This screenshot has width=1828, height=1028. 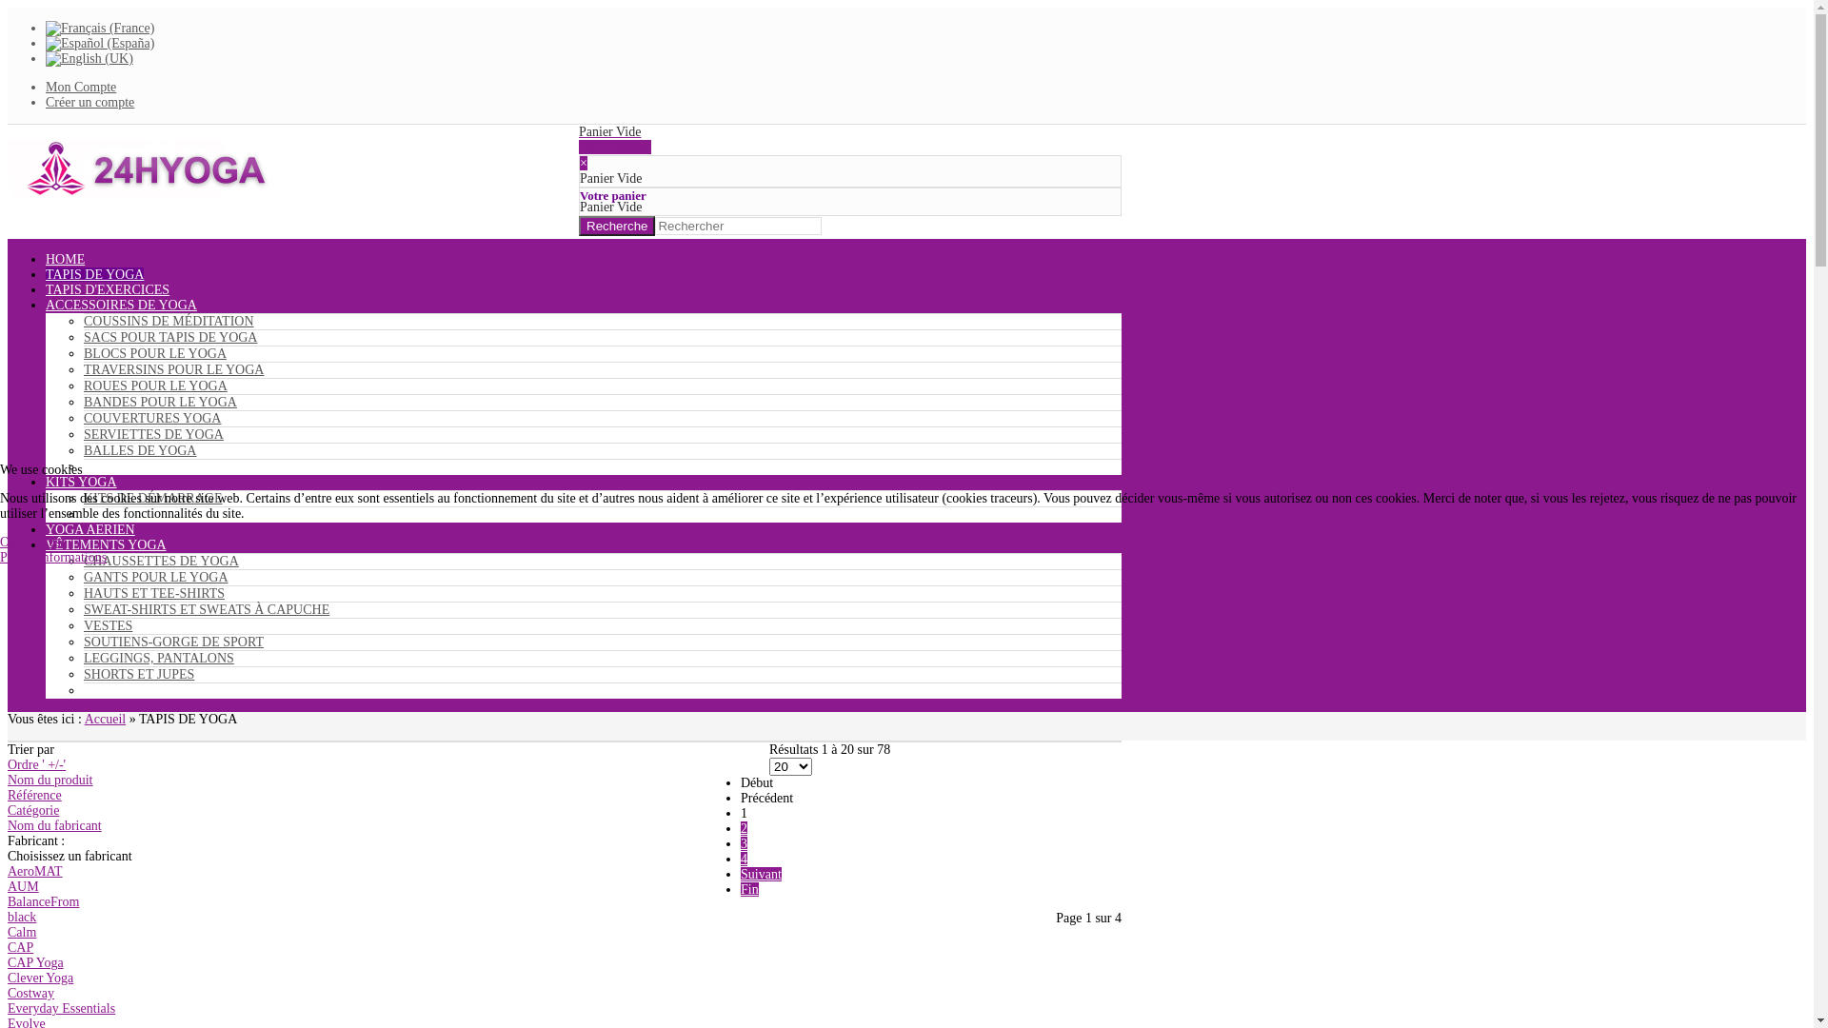 What do you see at coordinates (95, 274) in the screenshot?
I see `TAPIS DE YOGA` at bounding box center [95, 274].